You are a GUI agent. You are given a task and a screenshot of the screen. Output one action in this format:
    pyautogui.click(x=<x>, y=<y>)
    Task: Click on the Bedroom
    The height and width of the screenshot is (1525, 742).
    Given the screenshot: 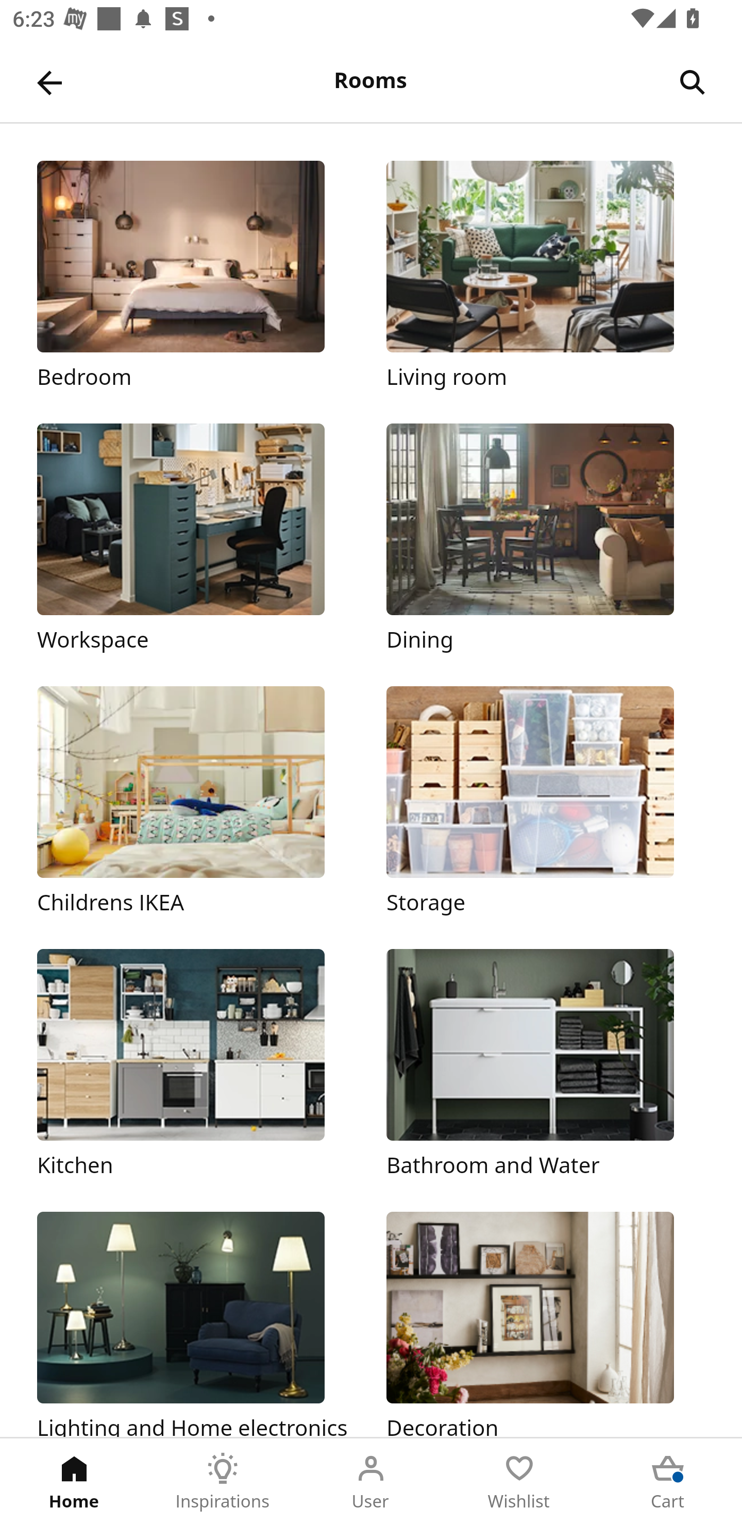 What is the action you would take?
    pyautogui.click(x=196, y=276)
    